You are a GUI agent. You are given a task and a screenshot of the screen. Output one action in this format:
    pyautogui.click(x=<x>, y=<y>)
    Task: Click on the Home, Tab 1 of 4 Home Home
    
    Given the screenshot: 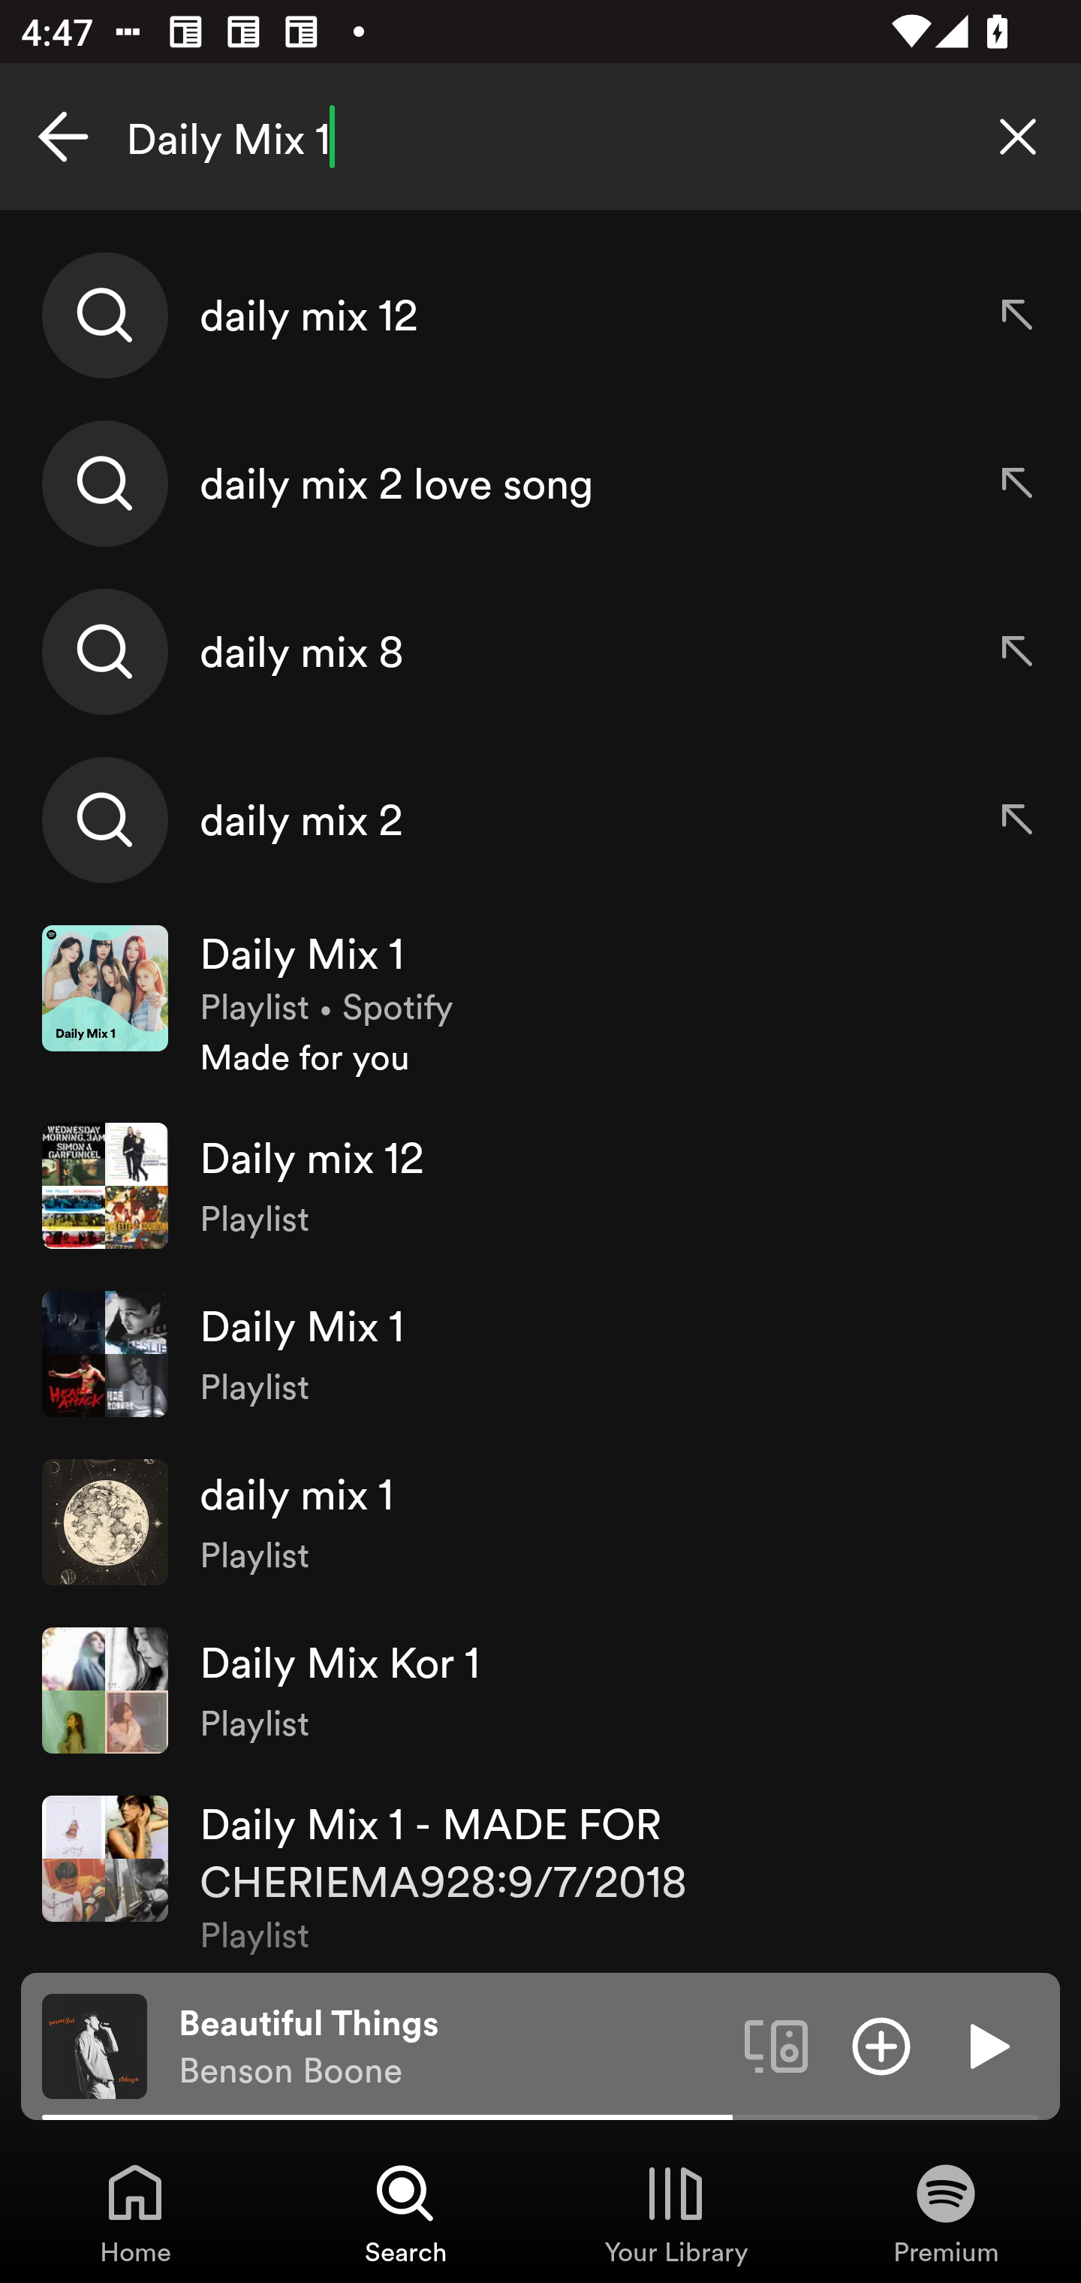 What is the action you would take?
    pyautogui.click(x=135, y=2212)
    